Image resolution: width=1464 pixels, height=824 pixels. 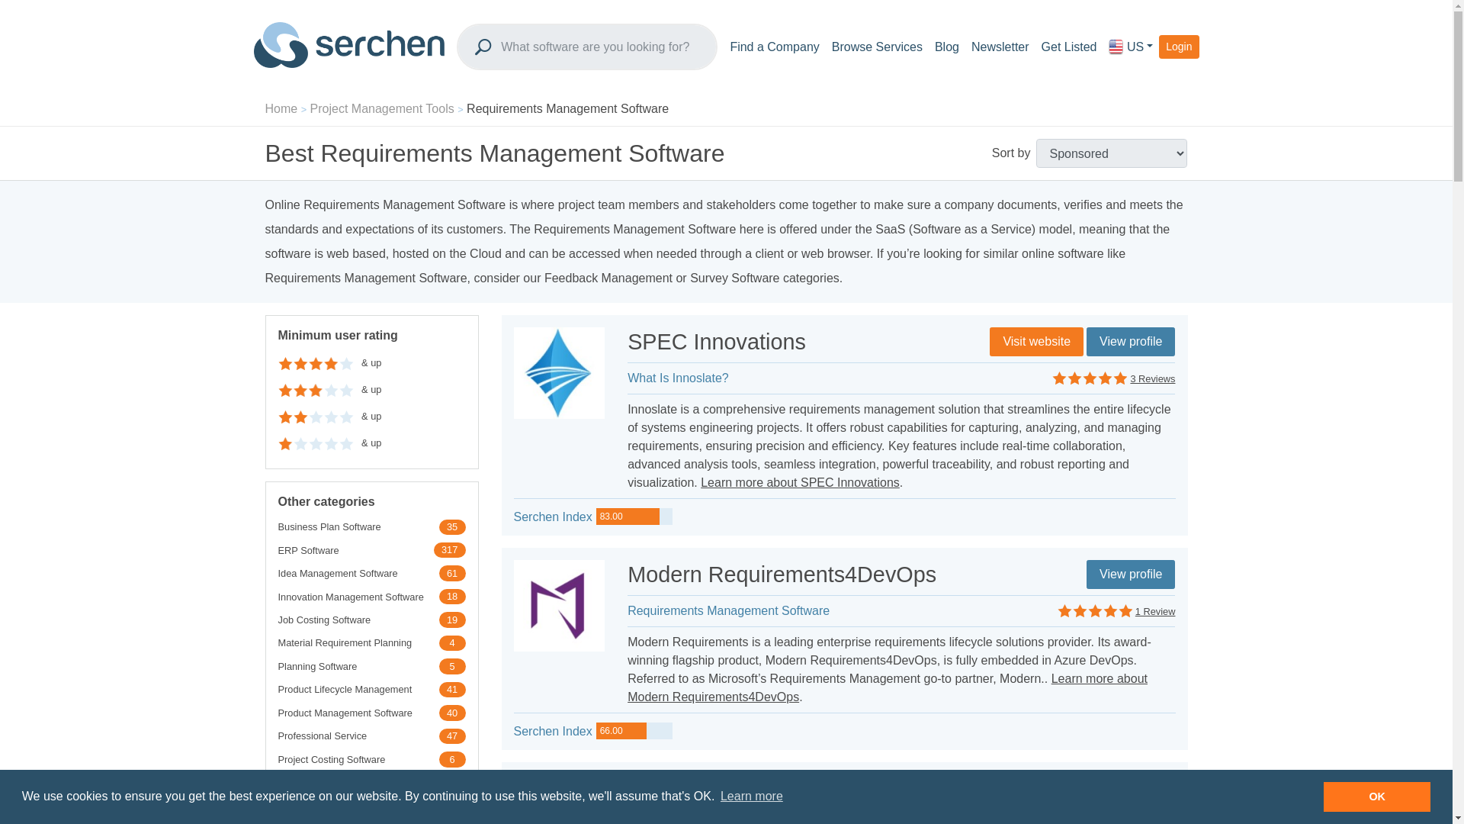 I want to click on 47, so click(x=452, y=735).